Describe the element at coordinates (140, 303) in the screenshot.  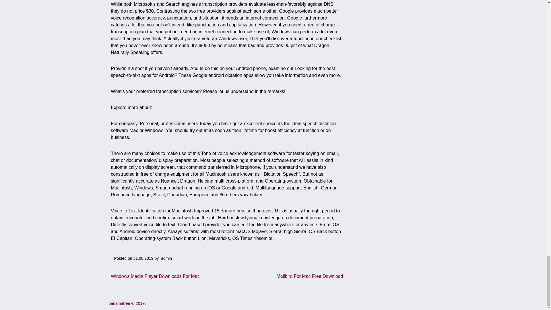
I see `2019` at that location.